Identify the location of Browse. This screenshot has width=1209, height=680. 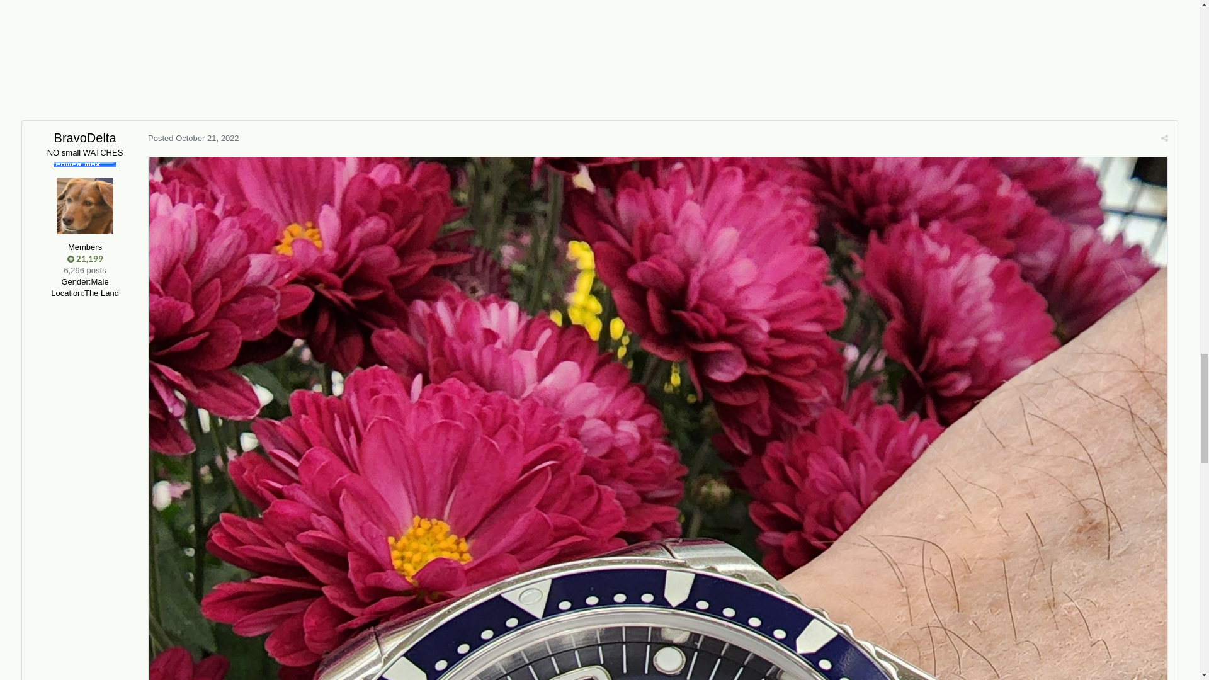
(52, 80).